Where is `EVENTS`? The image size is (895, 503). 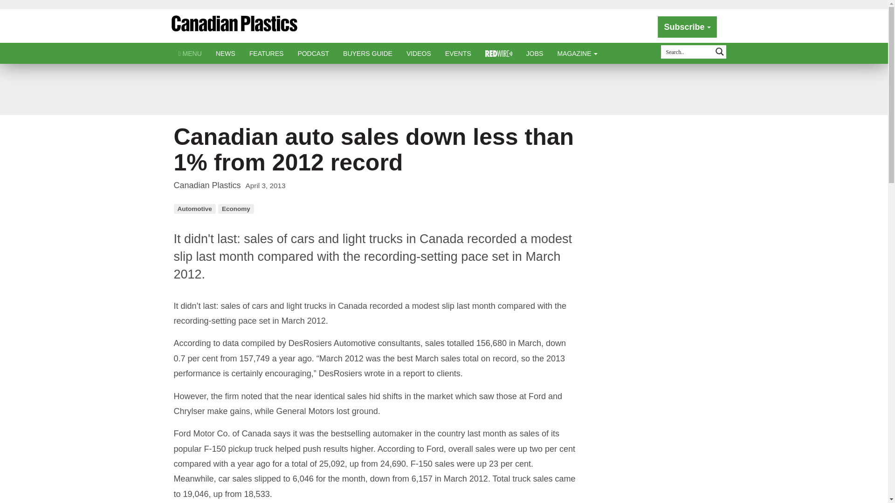 EVENTS is located at coordinates (458, 53).